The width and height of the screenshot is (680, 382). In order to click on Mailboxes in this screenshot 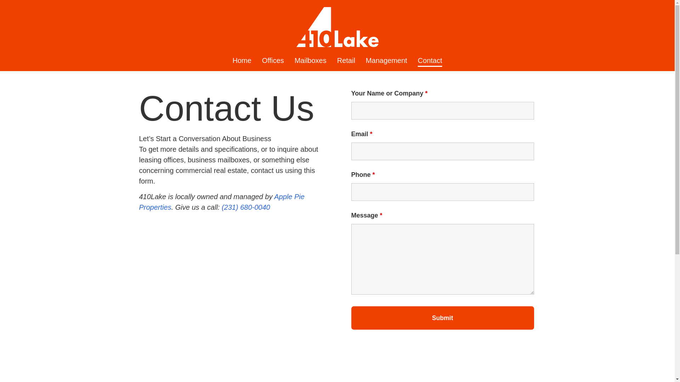, I will do `click(311, 60)`.